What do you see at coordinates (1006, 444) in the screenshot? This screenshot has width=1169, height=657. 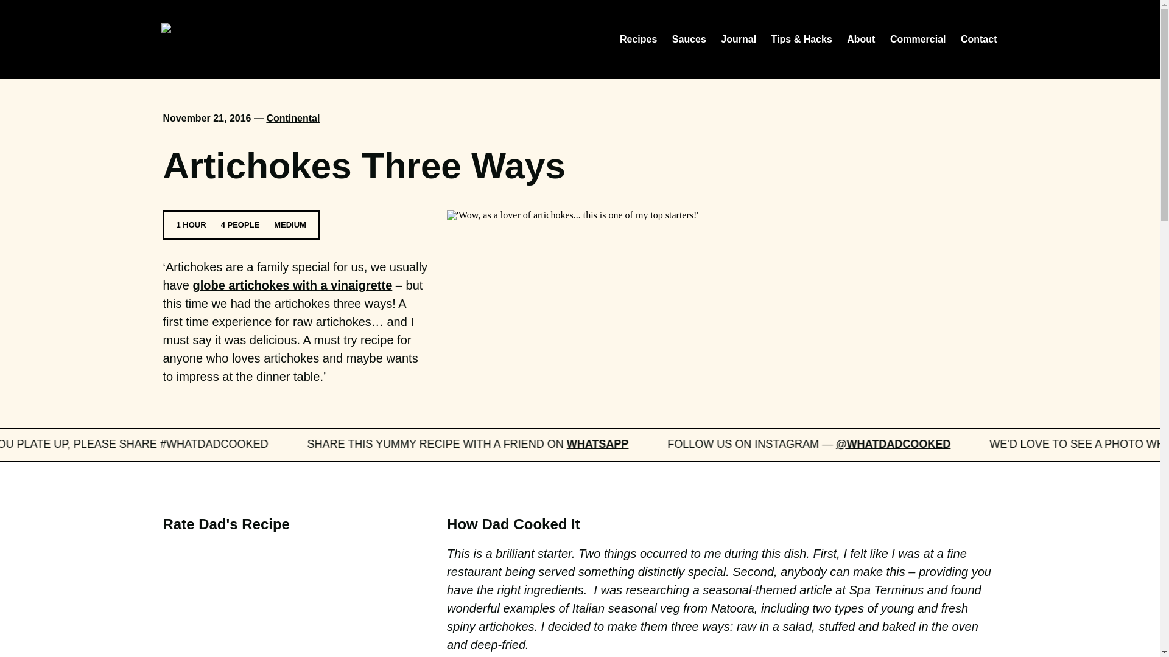 I see `Follow What Dad Cooked on Instagram` at bounding box center [1006, 444].